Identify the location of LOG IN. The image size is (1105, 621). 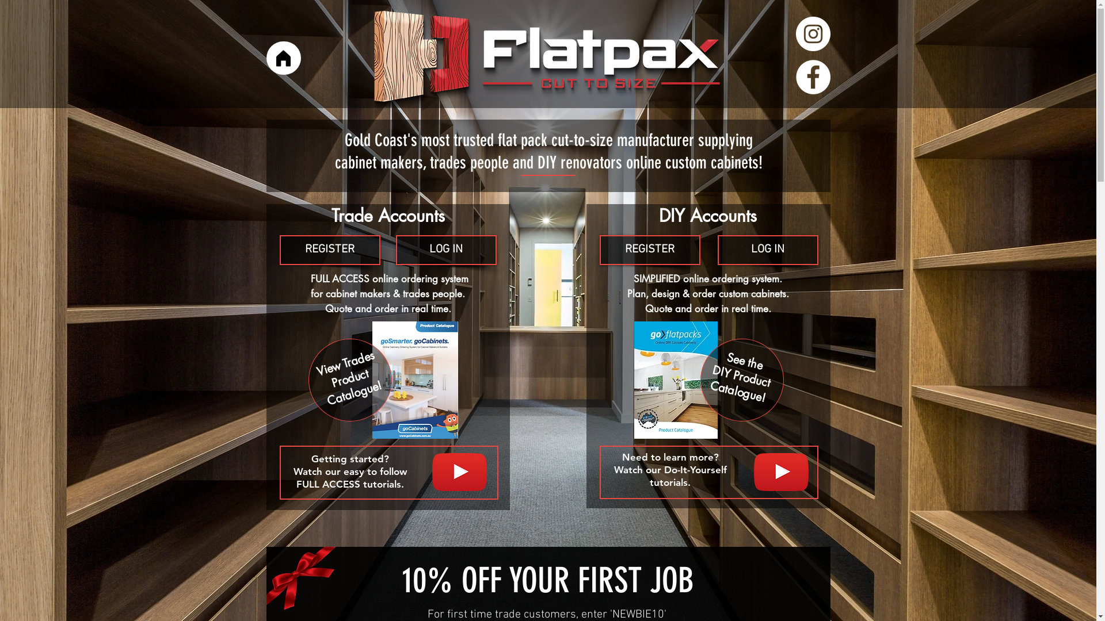
(768, 250).